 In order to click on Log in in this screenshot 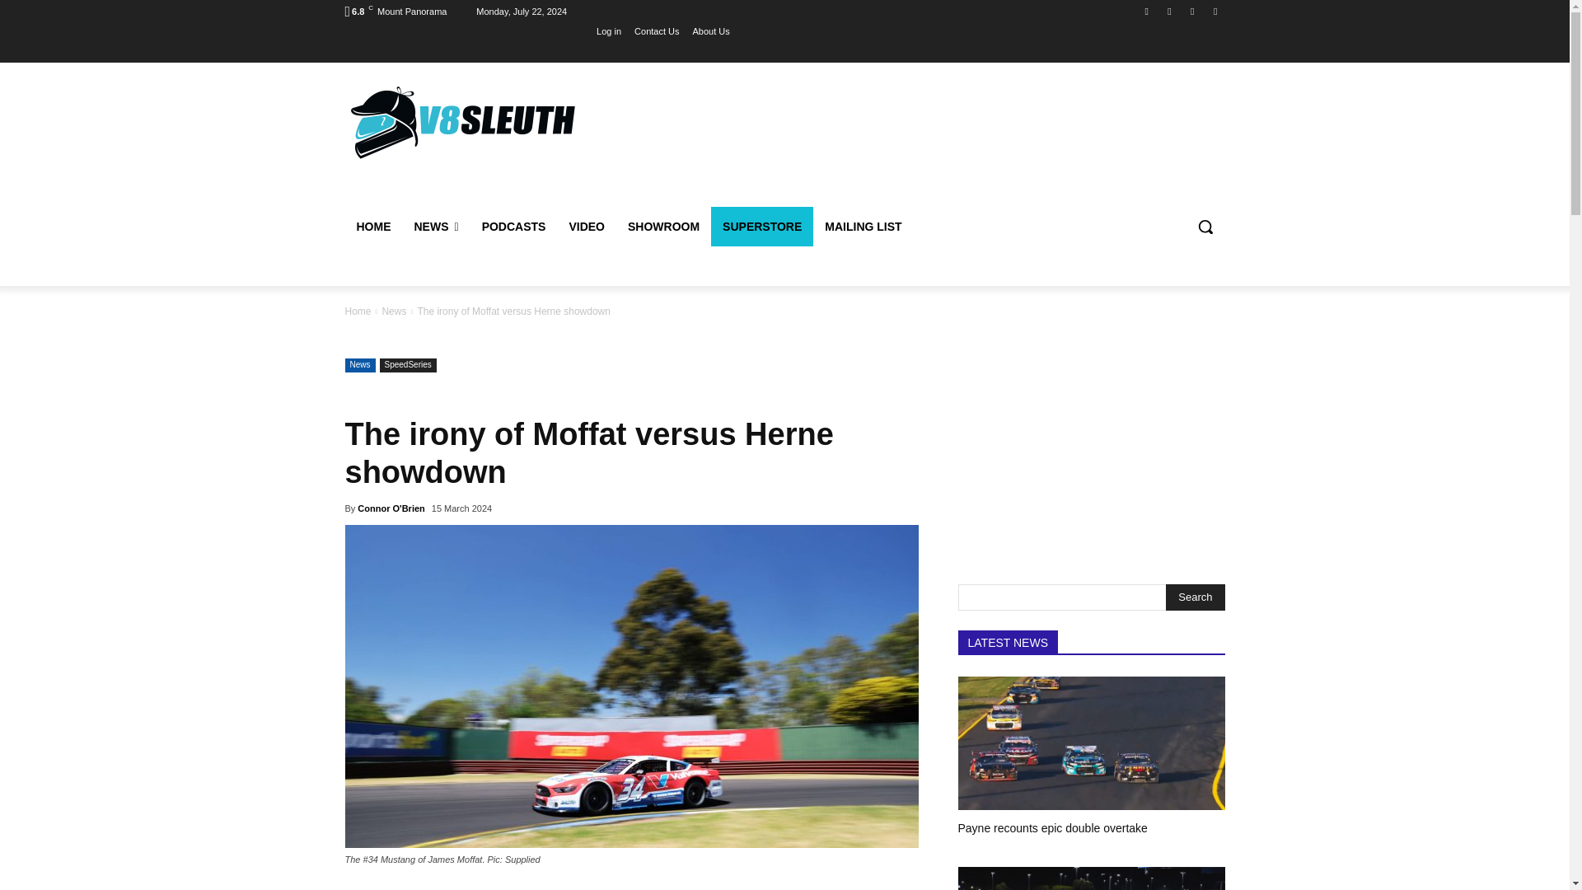, I will do `click(608, 30)`.